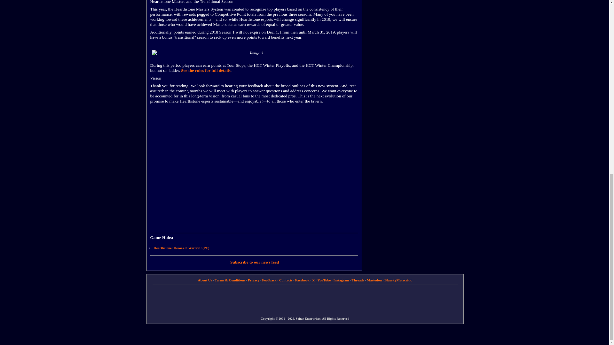 Image resolution: width=614 pixels, height=345 pixels. Describe the element at coordinates (206, 70) in the screenshot. I see `See the rules for full details` at that location.